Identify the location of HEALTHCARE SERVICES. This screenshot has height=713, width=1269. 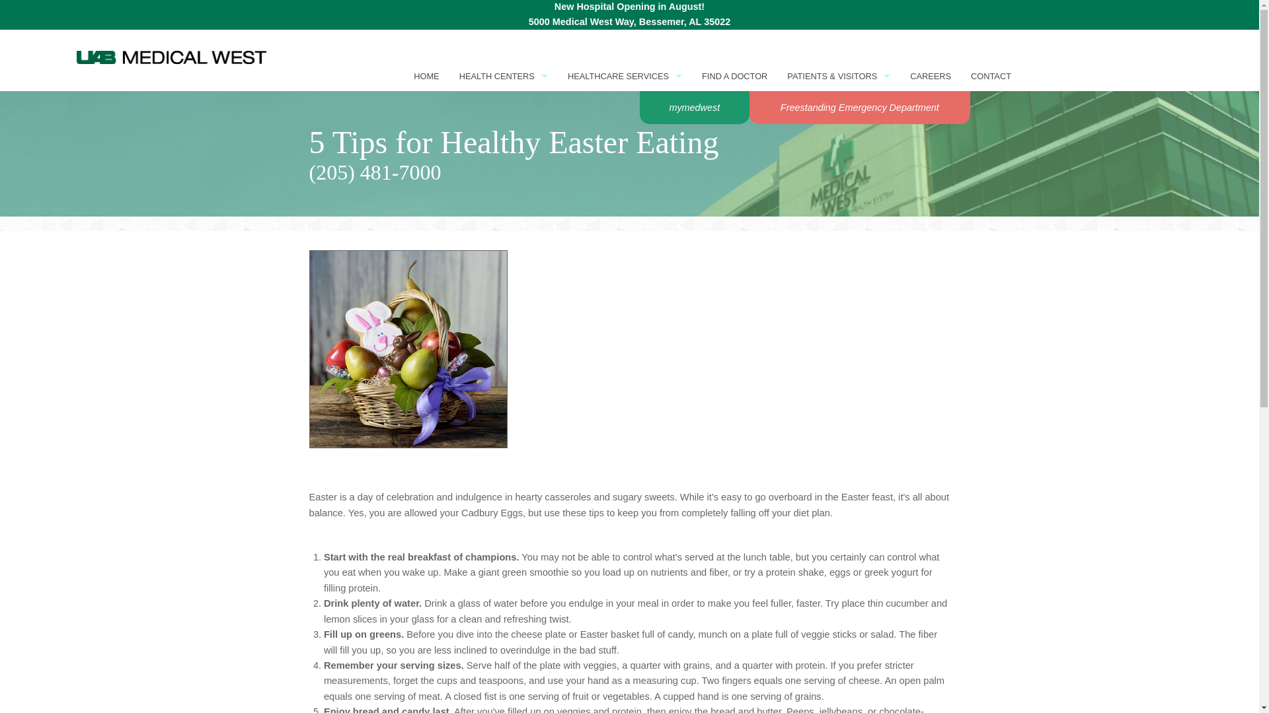
(625, 76).